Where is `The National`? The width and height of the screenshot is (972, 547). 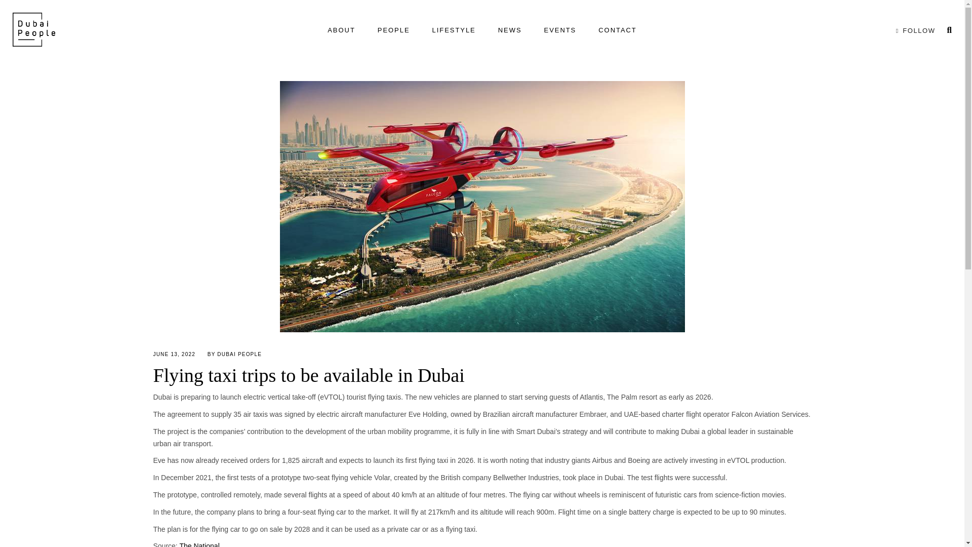 The National is located at coordinates (199, 544).